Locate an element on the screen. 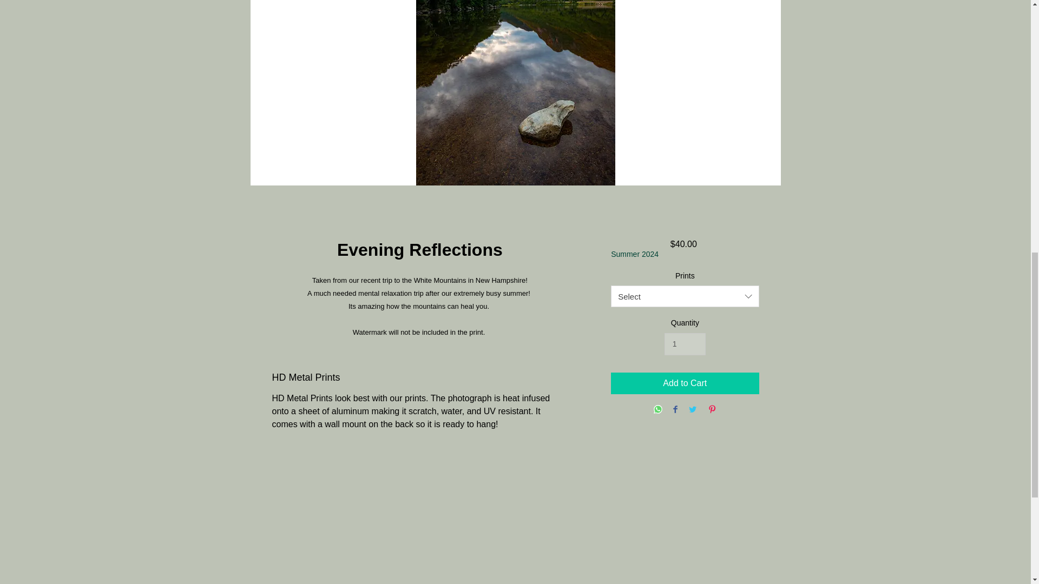 Image resolution: width=1039 pixels, height=584 pixels. 1 is located at coordinates (685, 344).